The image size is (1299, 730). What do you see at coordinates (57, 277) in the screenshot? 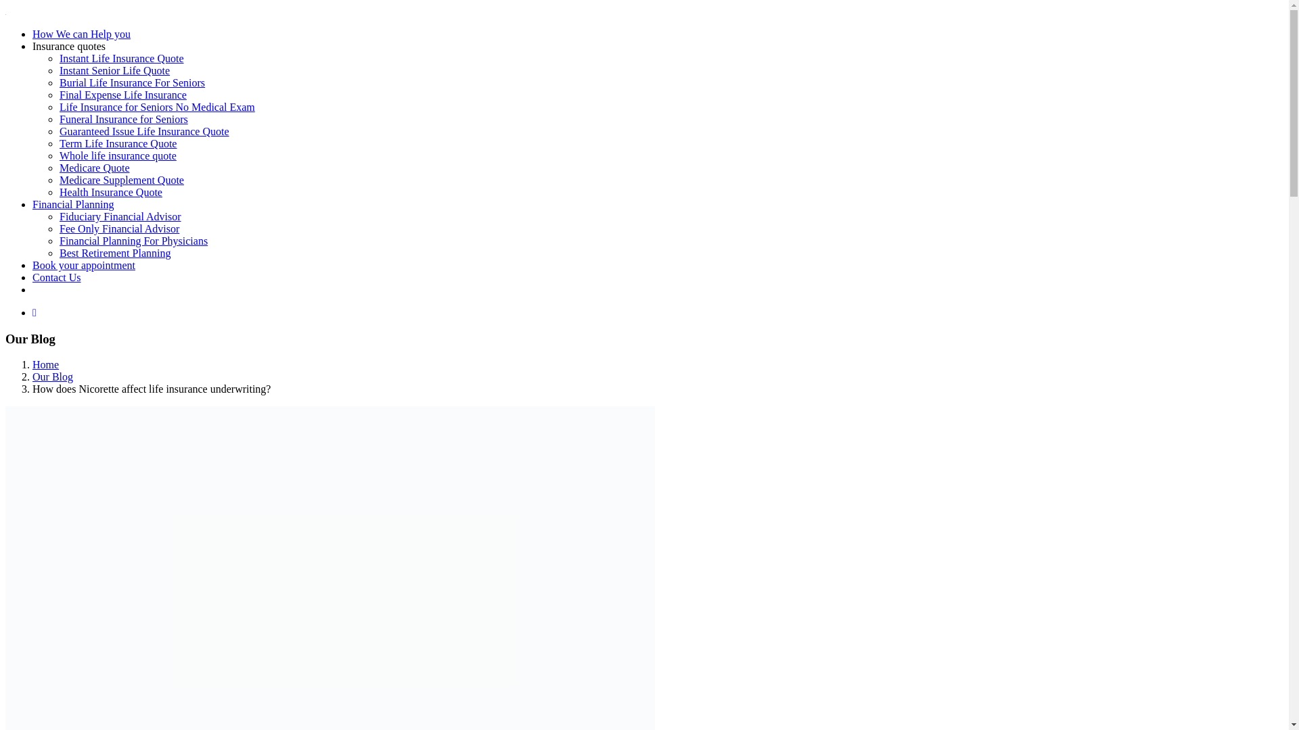
I see `Contact Us` at bounding box center [57, 277].